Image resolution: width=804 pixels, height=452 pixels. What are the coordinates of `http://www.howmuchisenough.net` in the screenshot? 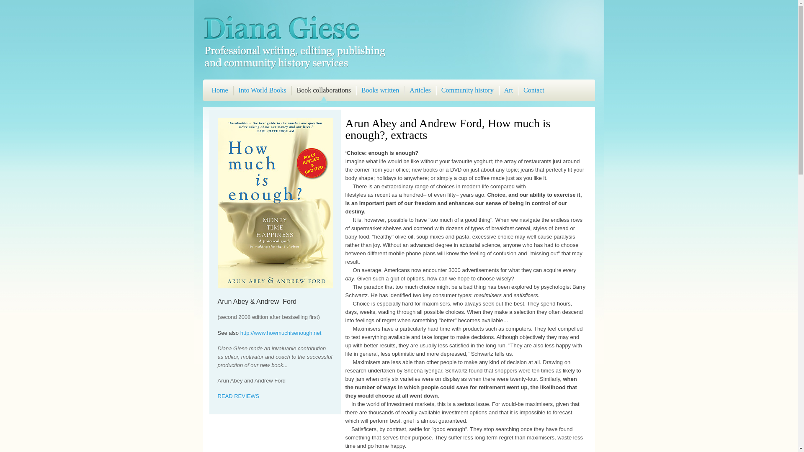 It's located at (281, 333).